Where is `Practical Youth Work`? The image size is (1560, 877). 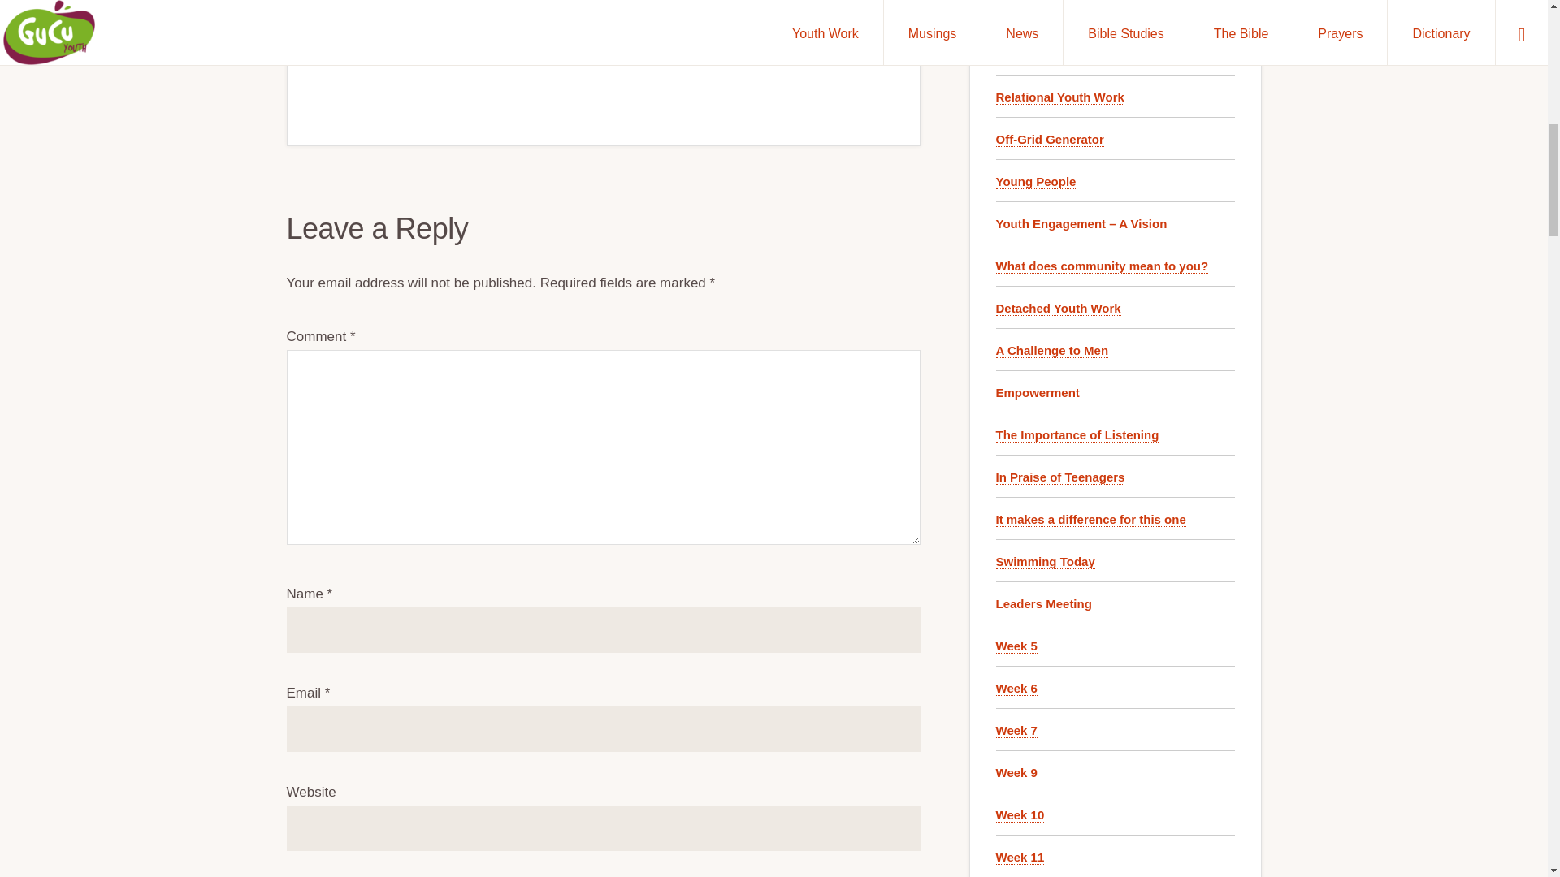
Practical Youth Work is located at coordinates (1056, 55).